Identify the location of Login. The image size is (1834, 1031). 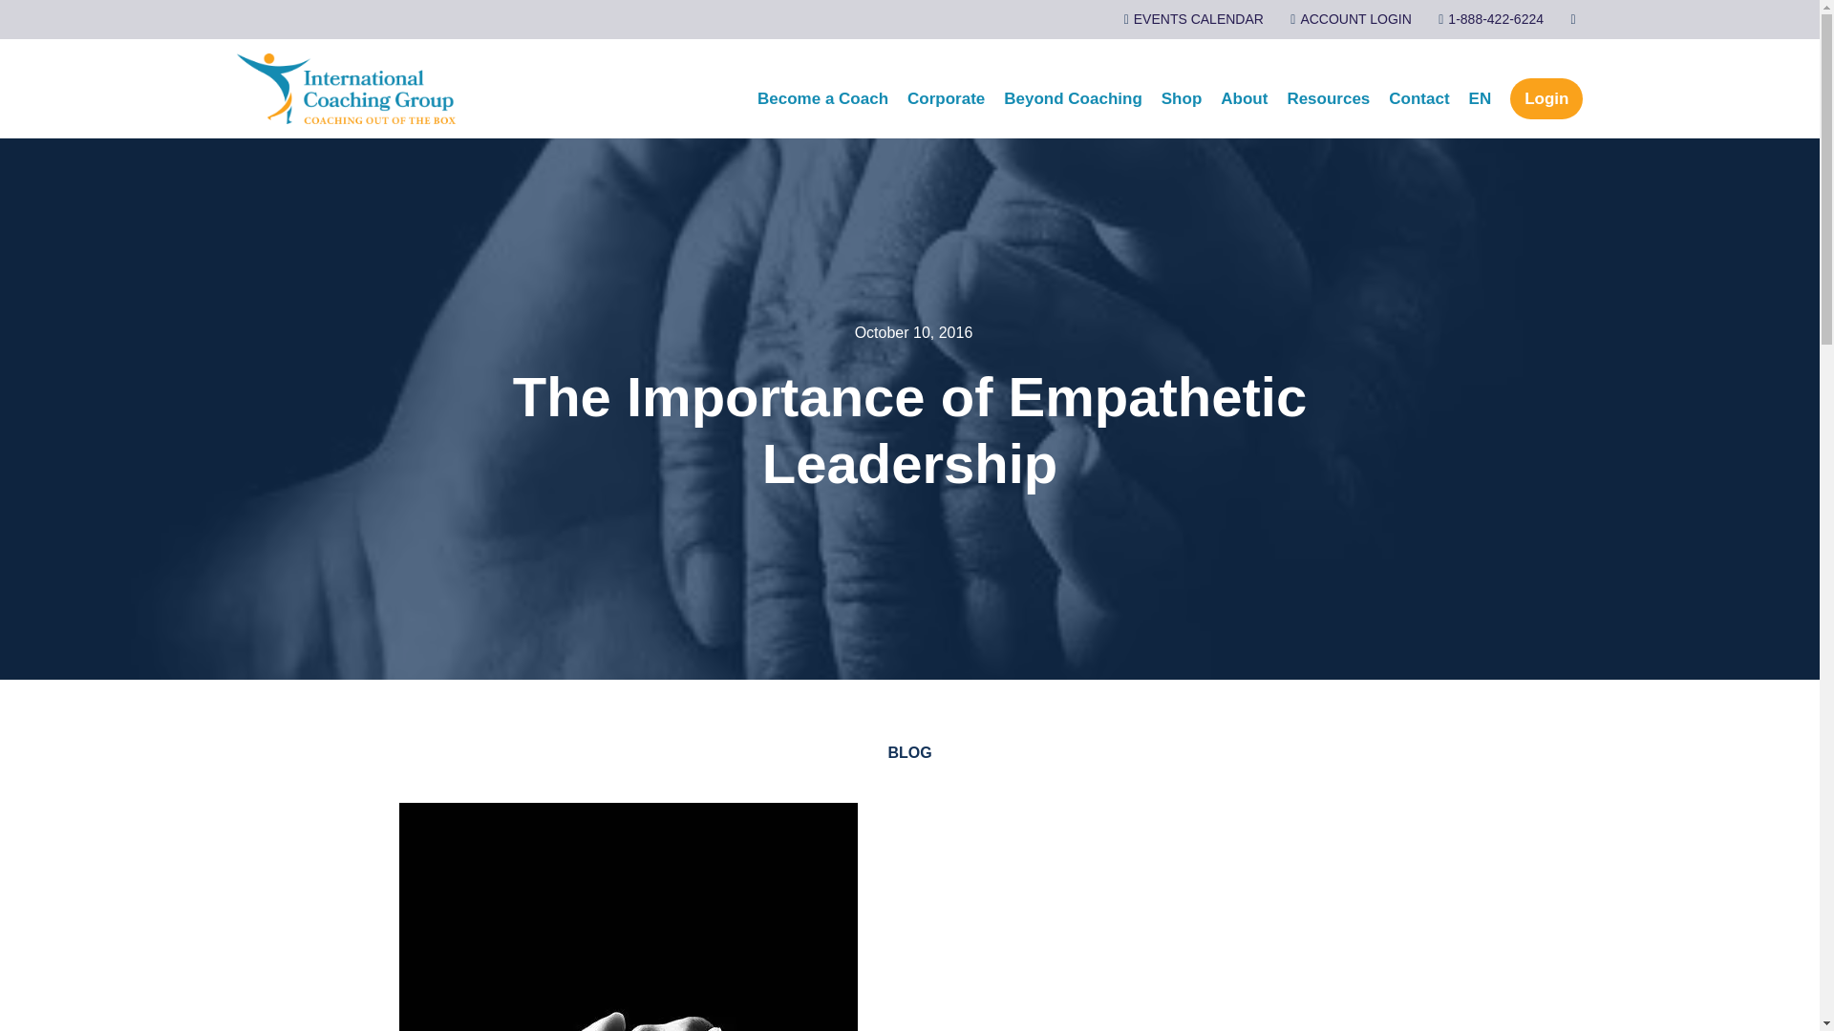
(1546, 99).